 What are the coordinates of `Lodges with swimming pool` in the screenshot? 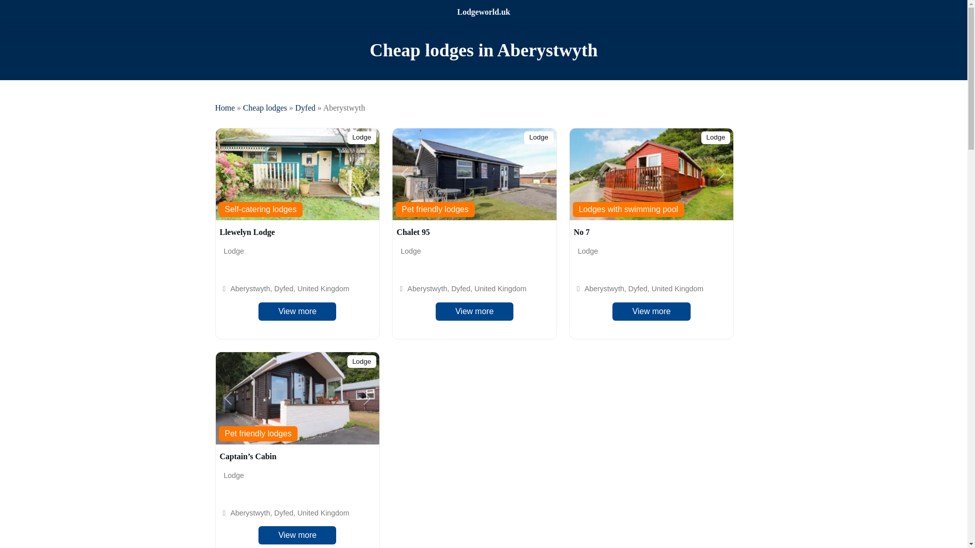 It's located at (629, 209).